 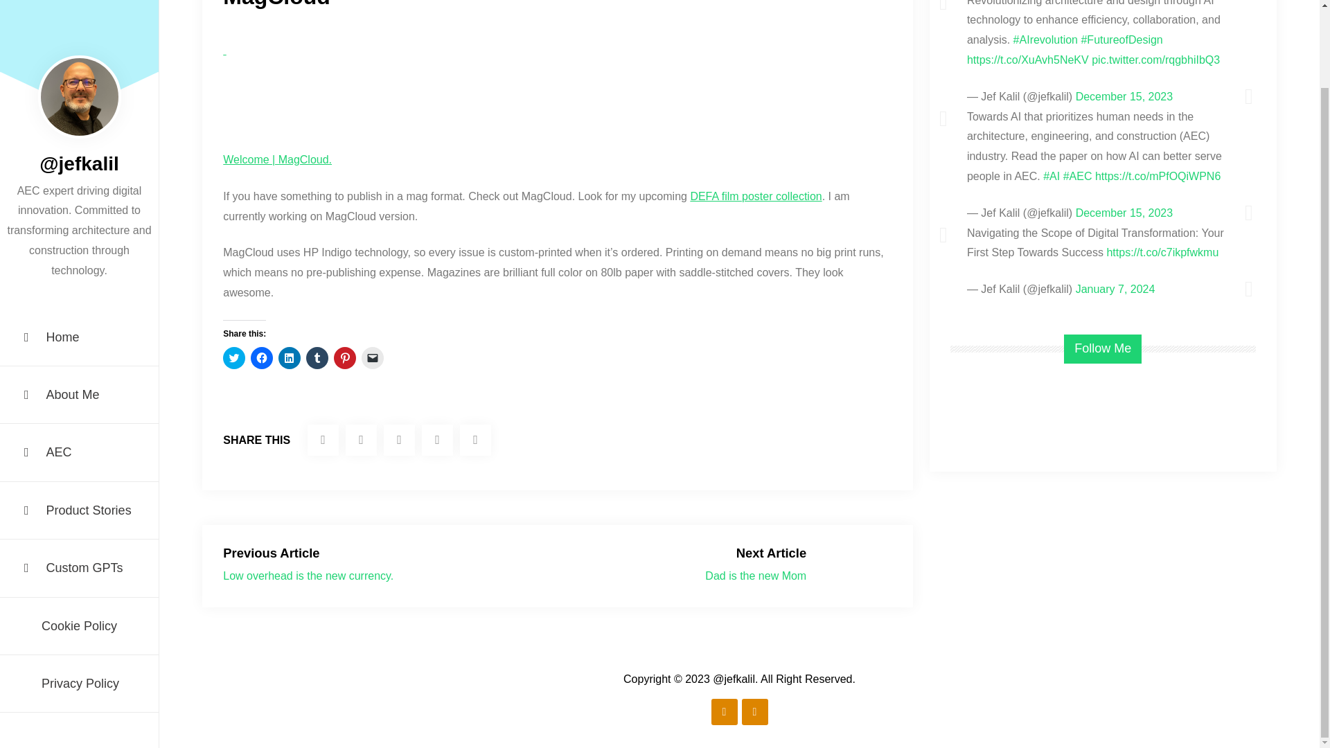 I want to click on Privacy Policy, so click(x=79, y=594).